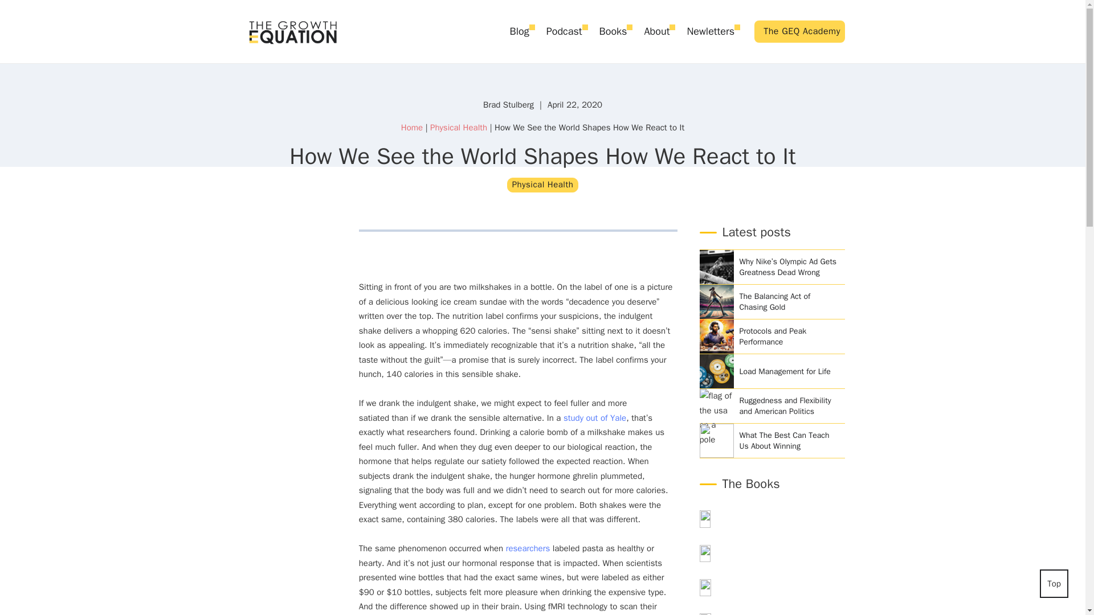 Image resolution: width=1094 pixels, height=615 pixels. I want to click on Protocols and Peak Performance, so click(789, 336).